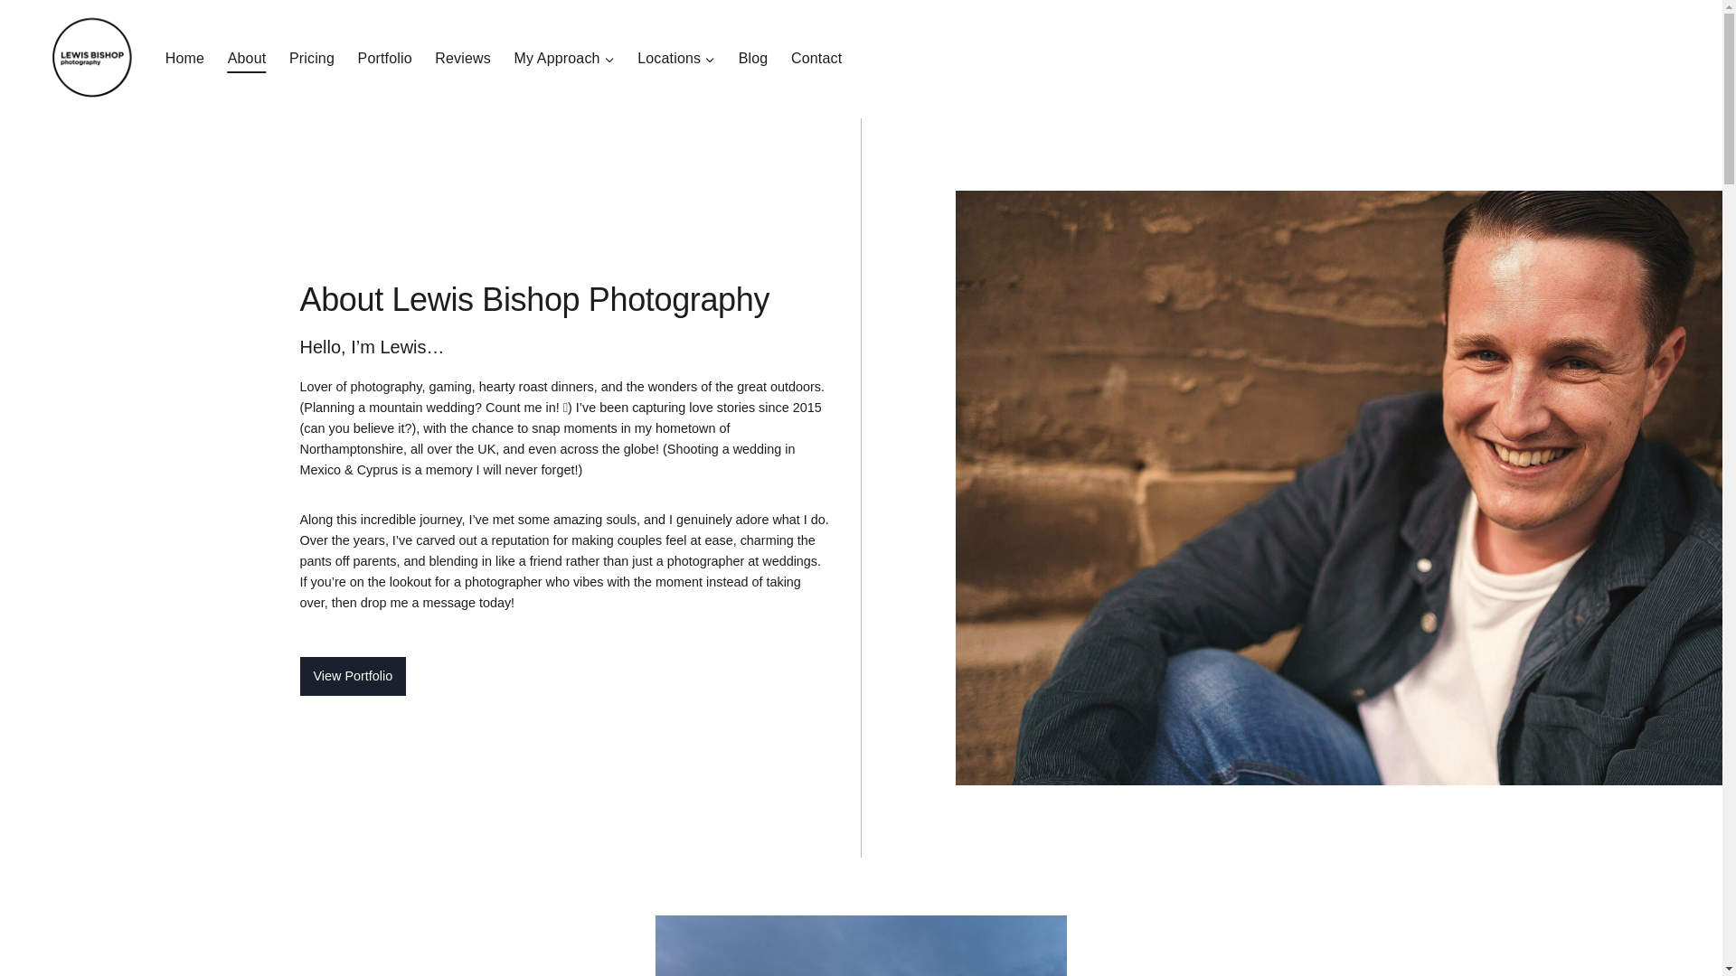  I want to click on About, so click(246, 58).